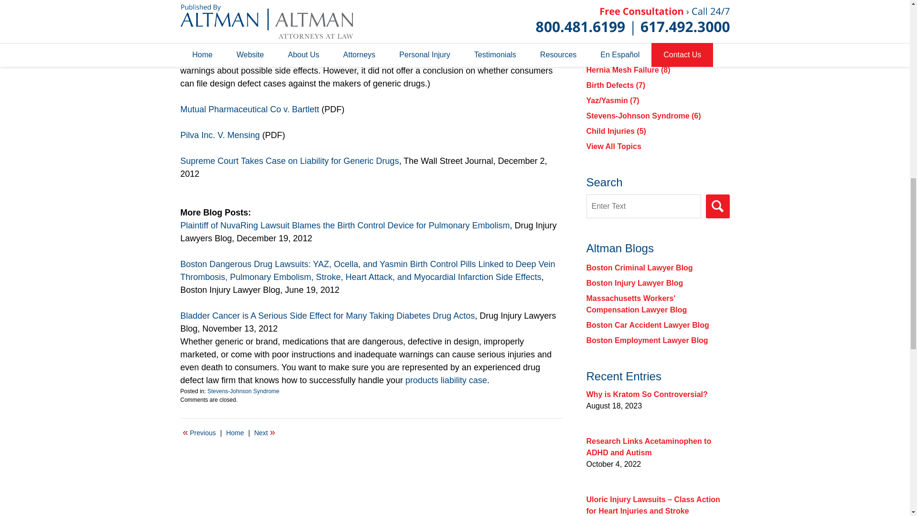 This screenshot has height=516, width=917. Describe the element at coordinates (251, 109) in the screenshot. I see `Mutual Pharmaceutical Co v. Bartlett` at that location.